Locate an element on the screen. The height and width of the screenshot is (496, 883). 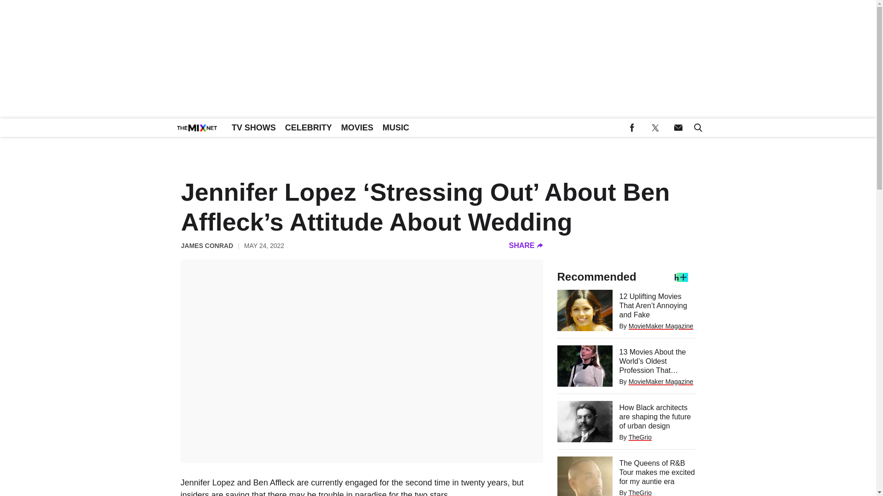
Send us an email is located at coordinates (678, 128).